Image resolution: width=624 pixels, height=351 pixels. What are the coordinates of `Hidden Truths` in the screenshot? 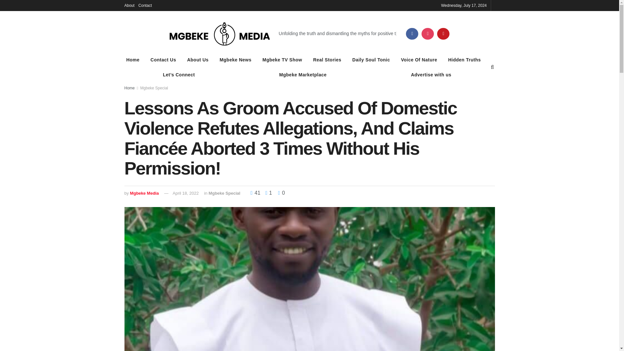 It's located at (464, 59).